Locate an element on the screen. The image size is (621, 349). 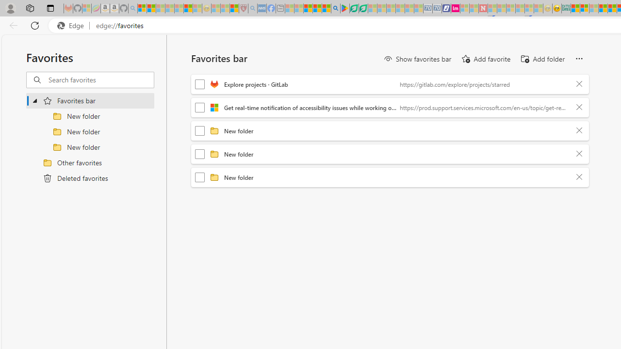
Microsoft account | Privacy - Sleeping is located at coordinates (464, 9).